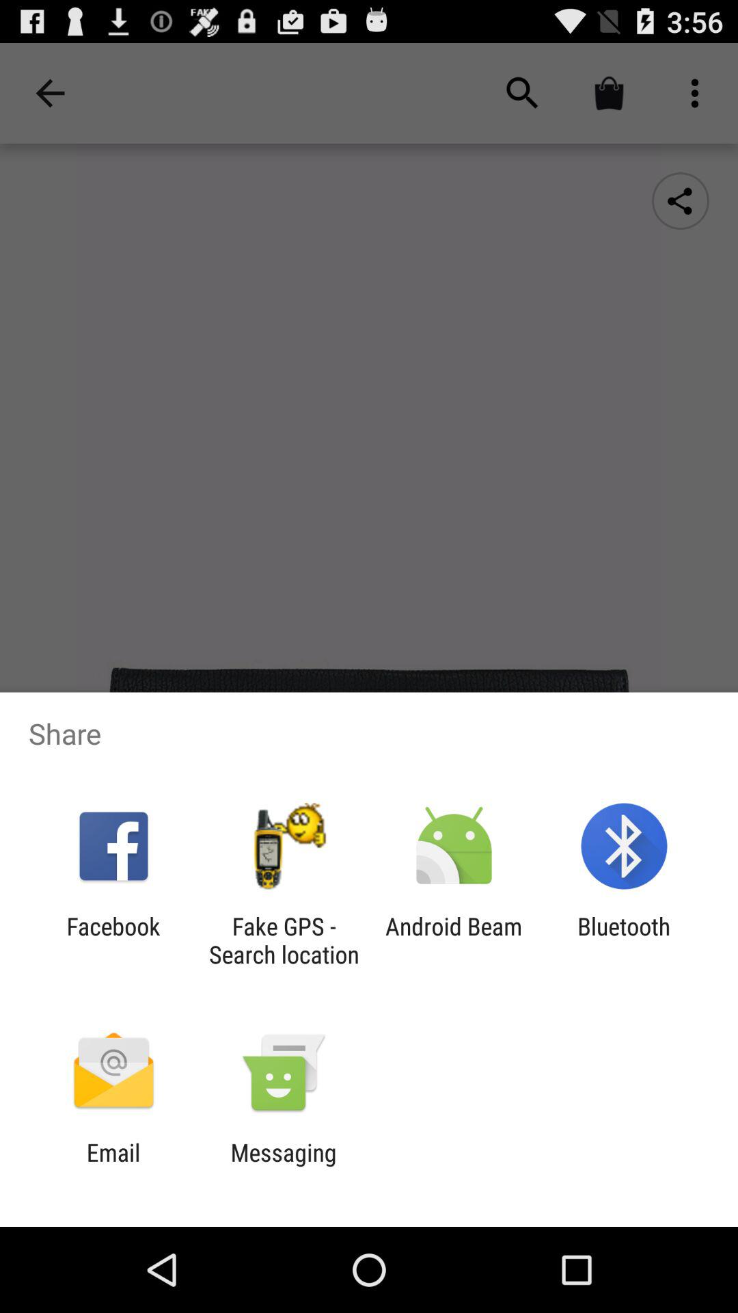  I want to click on press the app next to the android beam app, so click(624, 940).